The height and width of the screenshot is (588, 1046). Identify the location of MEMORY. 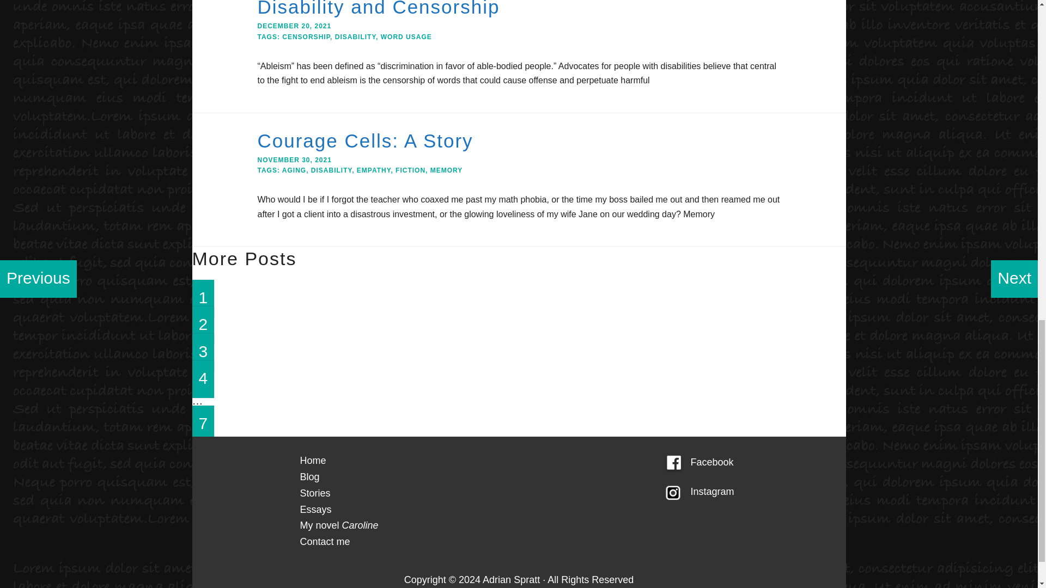
(447, 170).